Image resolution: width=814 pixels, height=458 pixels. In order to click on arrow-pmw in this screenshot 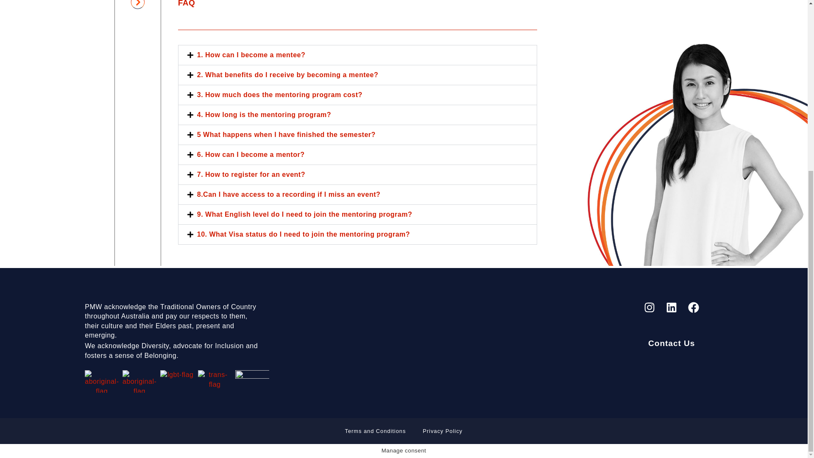, I will do `click(137, 4)`.